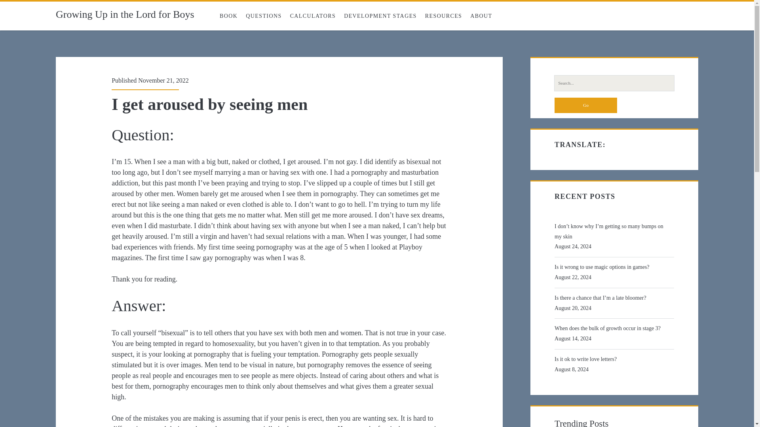 The image size is (760, 427). Describe the element at coordinates (586, 105) in the screenshot. I see `Go` at that location.